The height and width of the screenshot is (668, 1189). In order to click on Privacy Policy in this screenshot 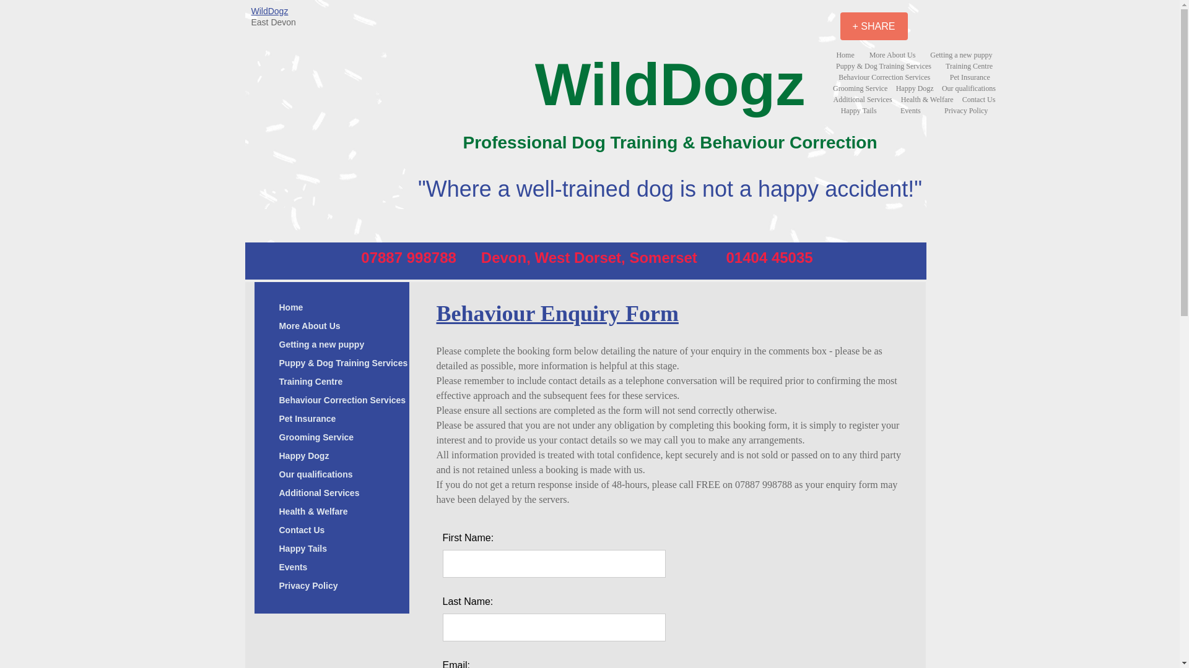, I will do `click(307, 586)`.